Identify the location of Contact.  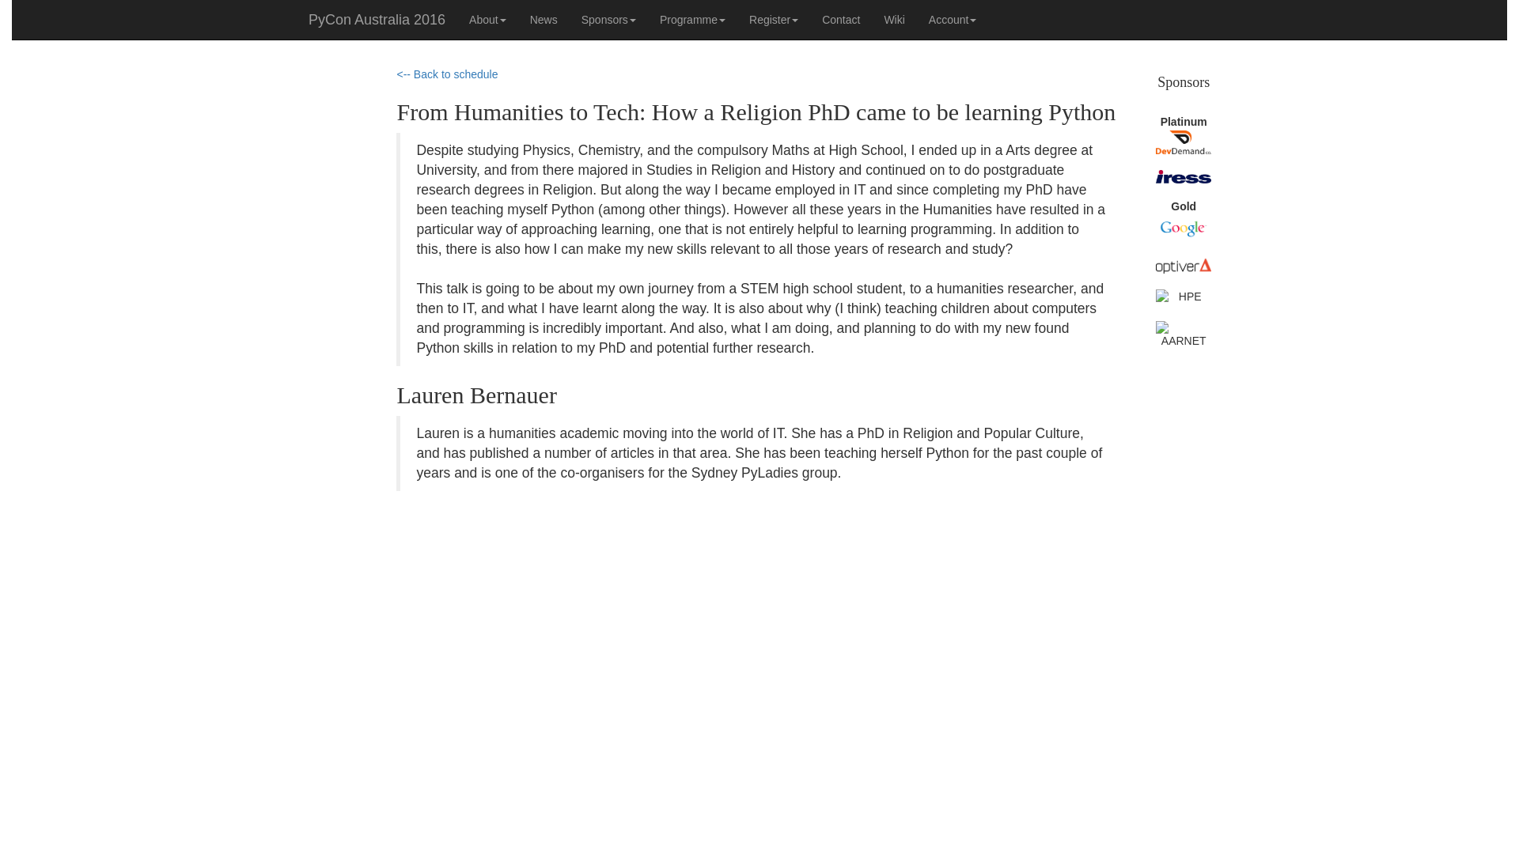
(840, 19).